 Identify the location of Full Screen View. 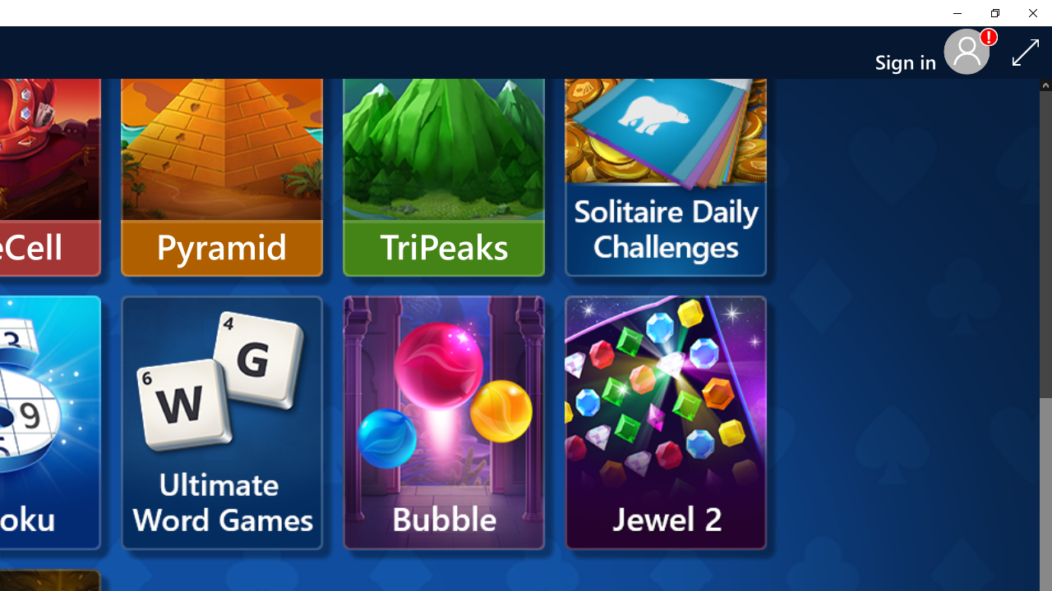
(1026, 52).